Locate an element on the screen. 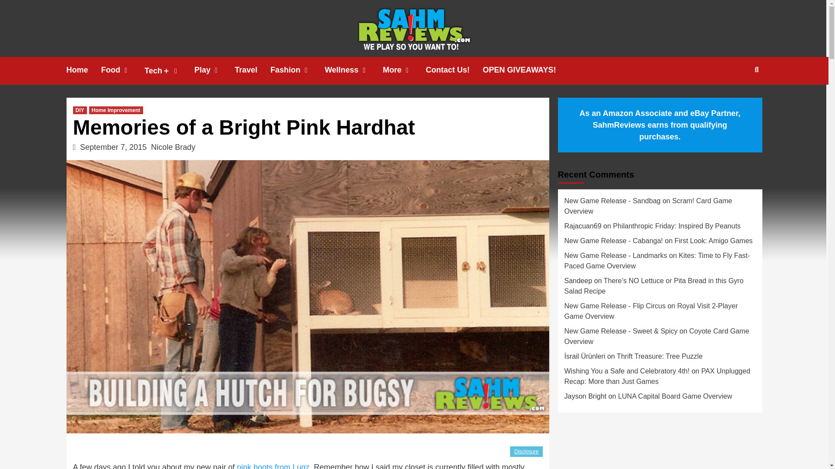  More is located at coordinates (404, 70).